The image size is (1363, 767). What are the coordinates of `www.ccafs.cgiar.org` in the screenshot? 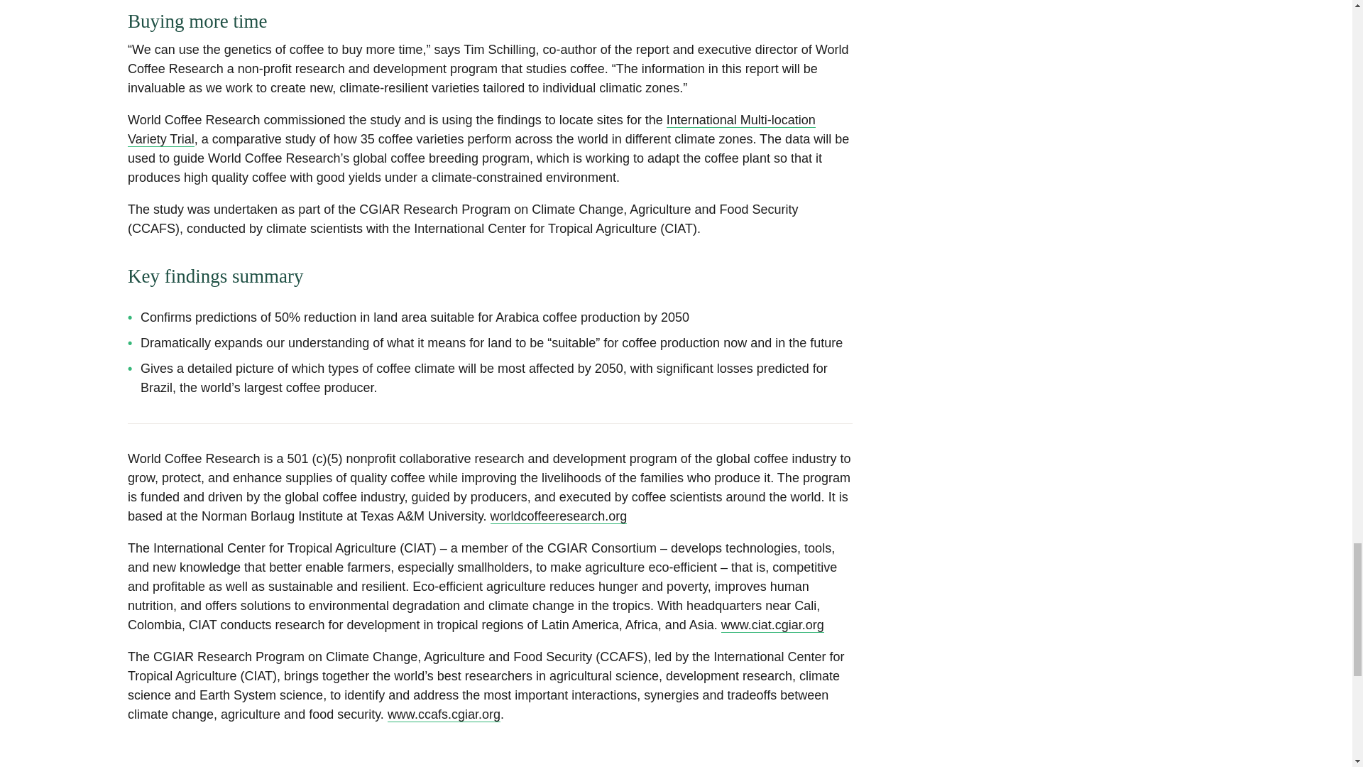 It's located at (443, 714).